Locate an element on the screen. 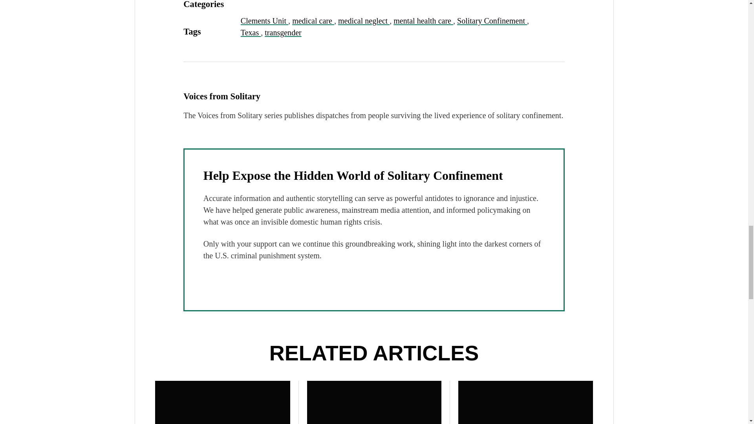 This screenshot has width=754, height=424. Clements Unit is located at coordinates (264, 20).